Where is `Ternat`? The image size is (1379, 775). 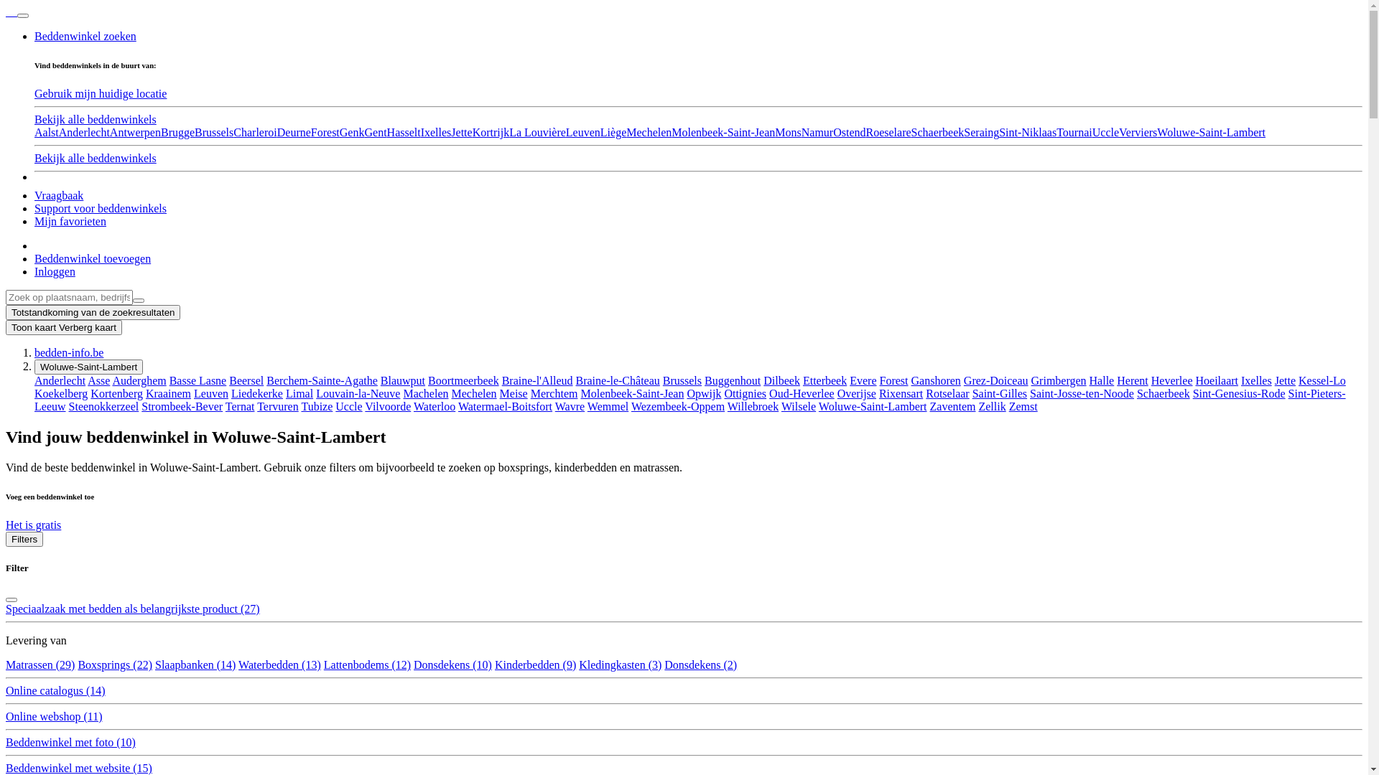
Ternat is located at coordinates (240, 406).